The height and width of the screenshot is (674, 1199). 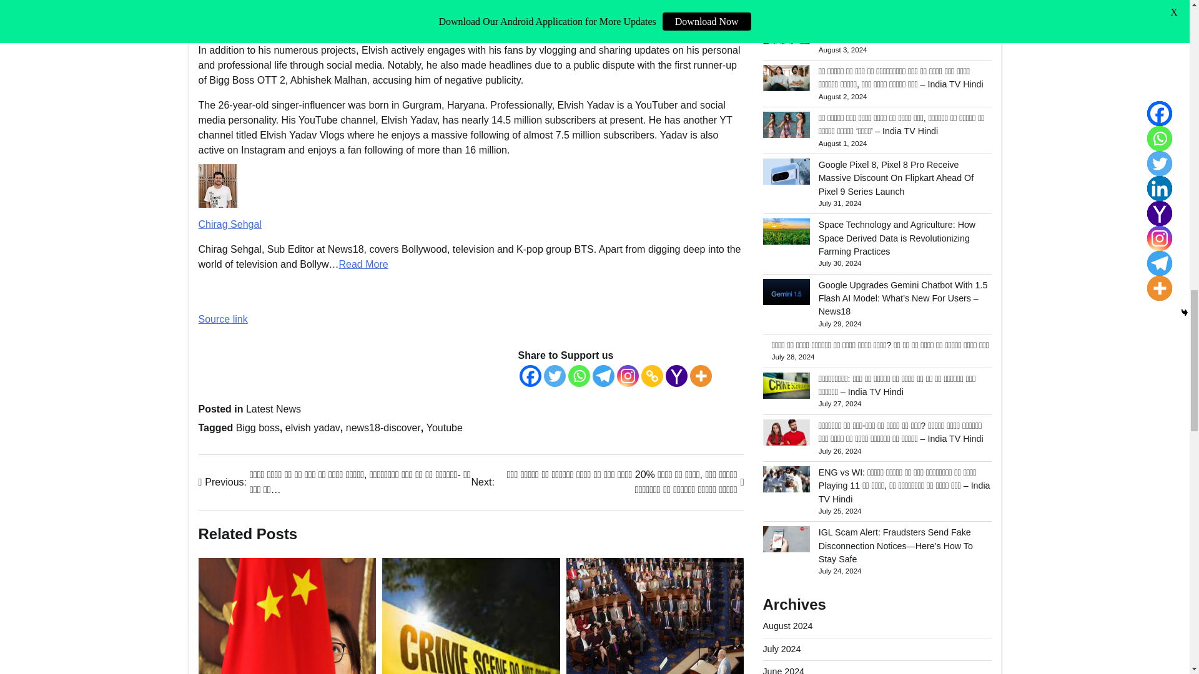 What do you see at coordinates (553, 376) in the screenshot?
I see `Twitter` at bounding box center [553, 376].